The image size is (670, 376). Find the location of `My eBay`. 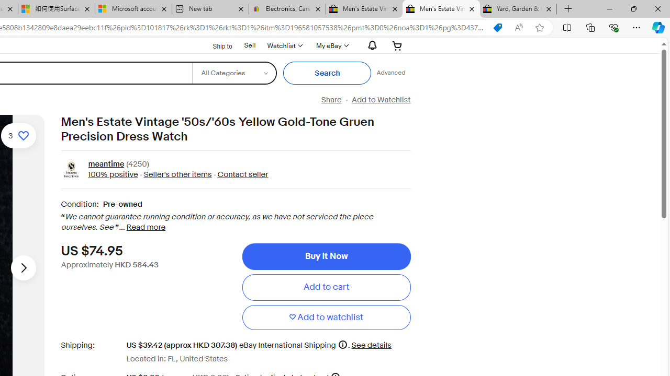

My eBay is located at coordinates (331, 45).